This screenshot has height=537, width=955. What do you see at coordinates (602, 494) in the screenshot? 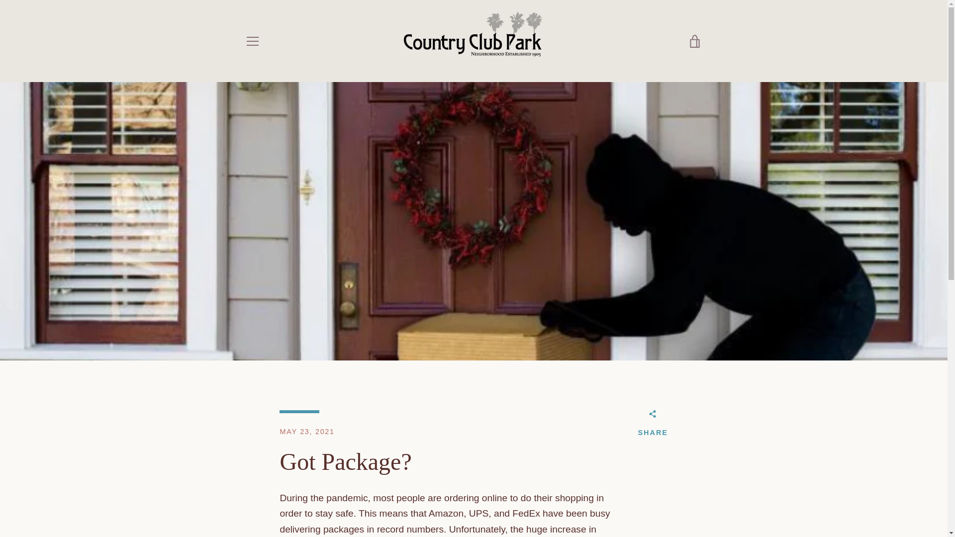
I see `Apple Pay` at bounding box center [602, 494].